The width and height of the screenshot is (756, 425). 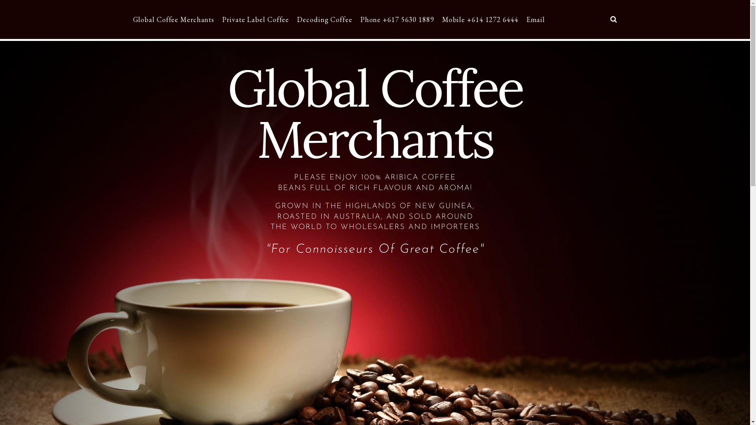 I want to click on Phone +617 5630 1889, so click(x=397, y=20).